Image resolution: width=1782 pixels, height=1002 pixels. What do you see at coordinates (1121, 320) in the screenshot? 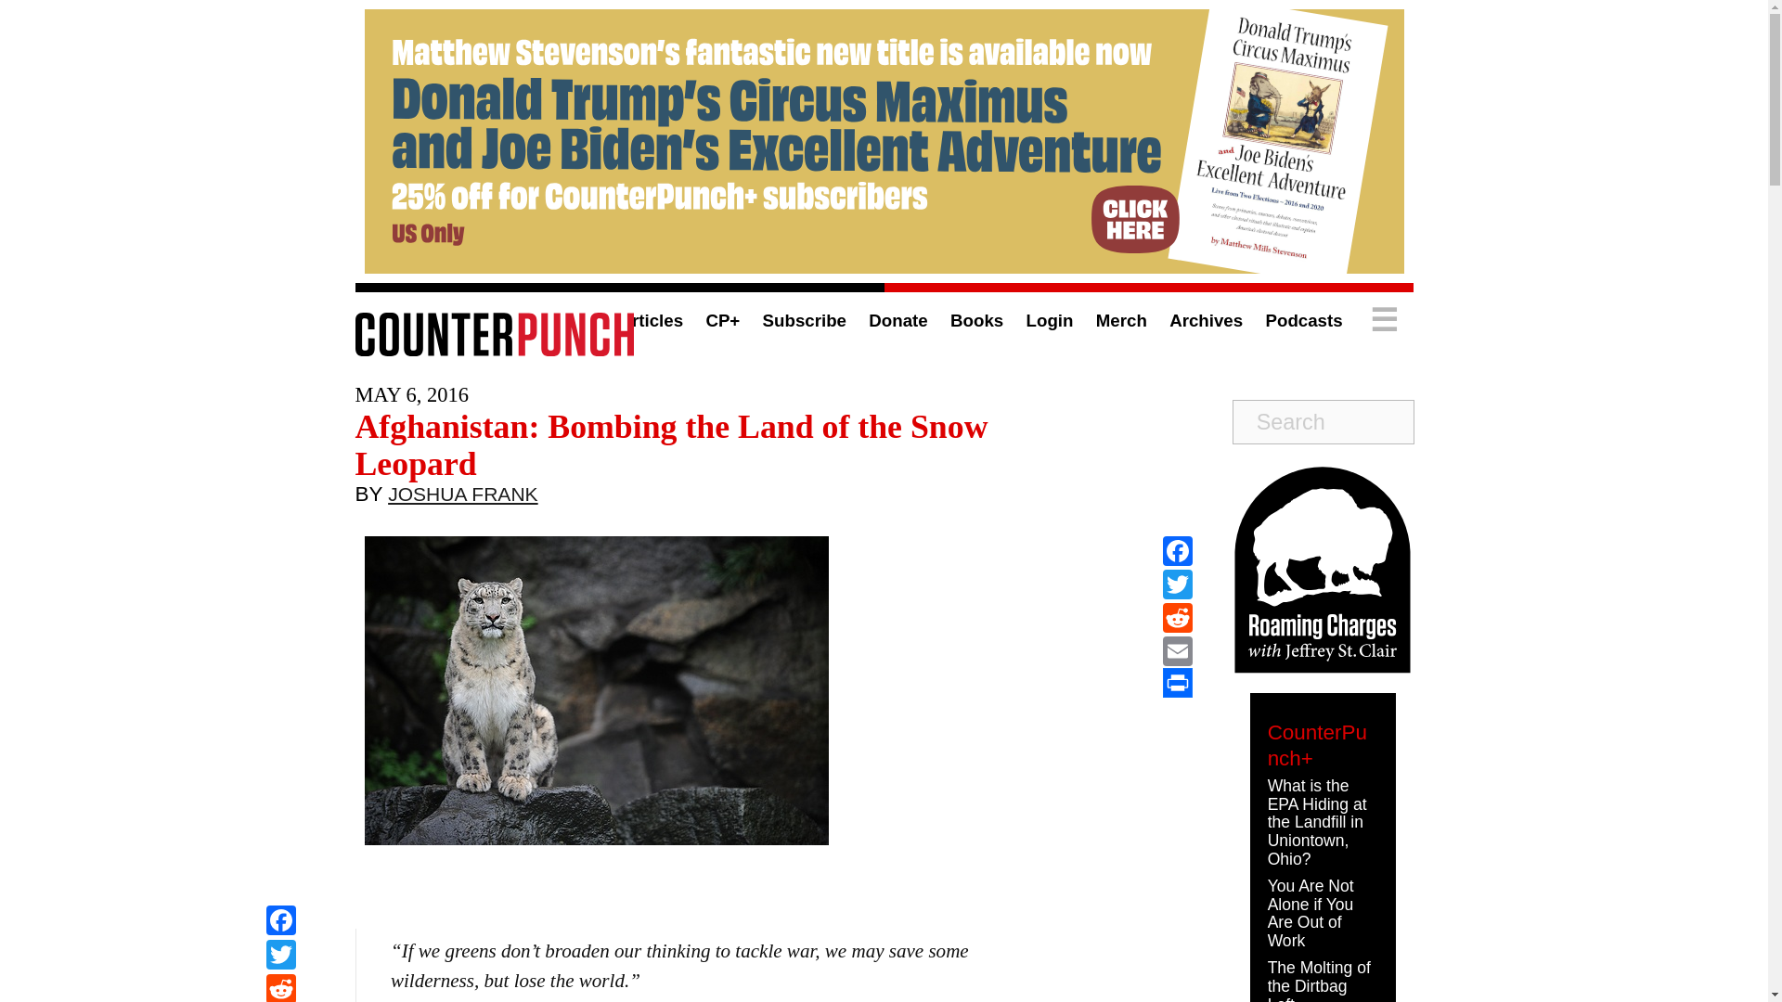
I see `Merch` at bounding box center [1121, 320].